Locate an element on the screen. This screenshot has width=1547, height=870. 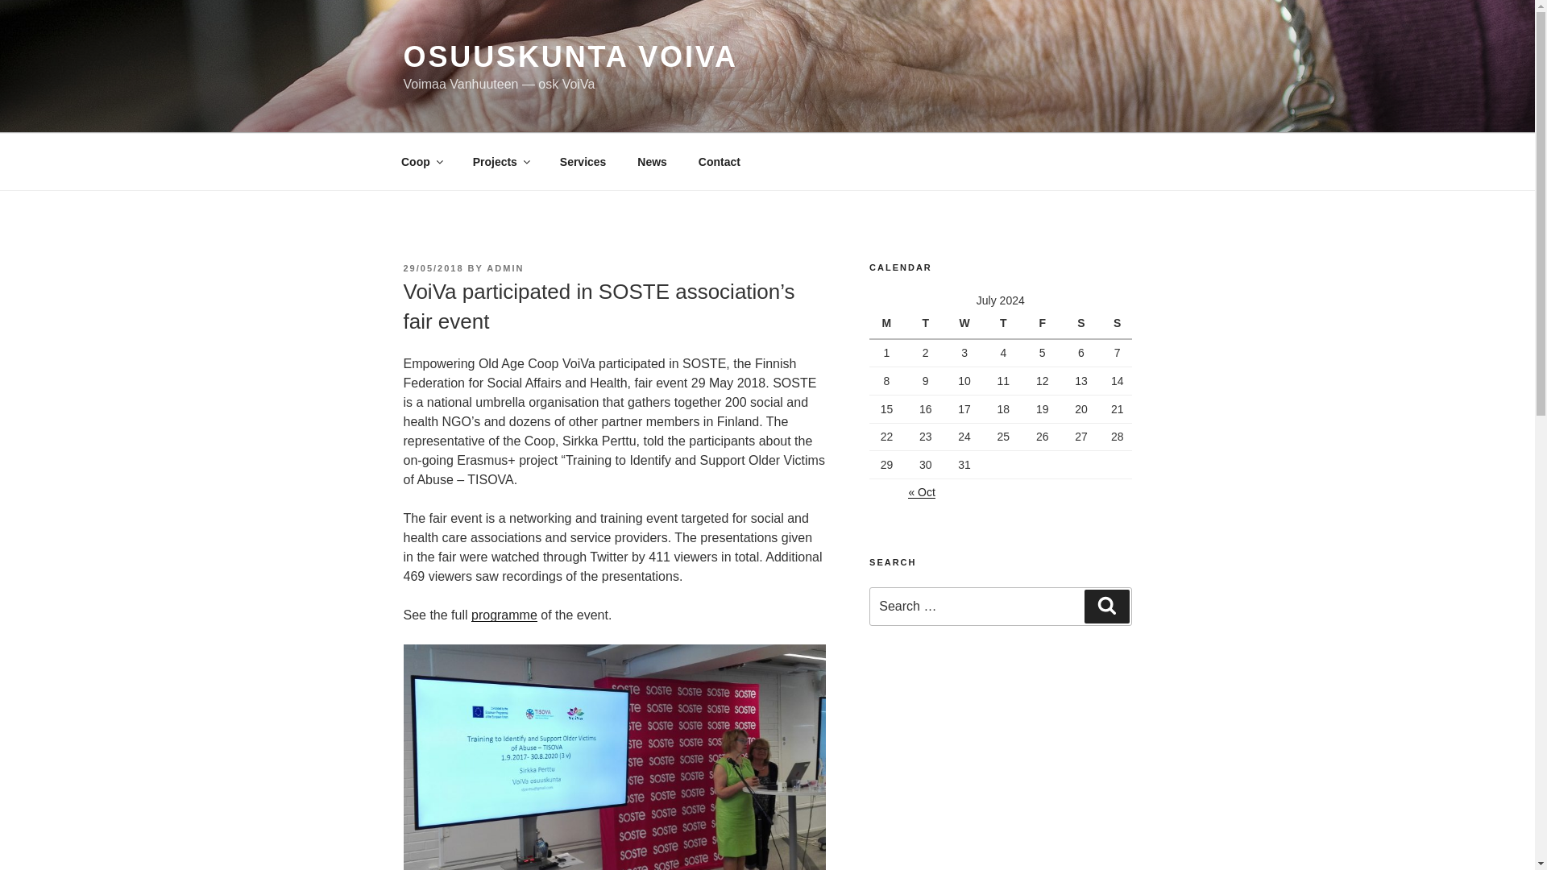
ADMIN is located at coordinates (505, 268).